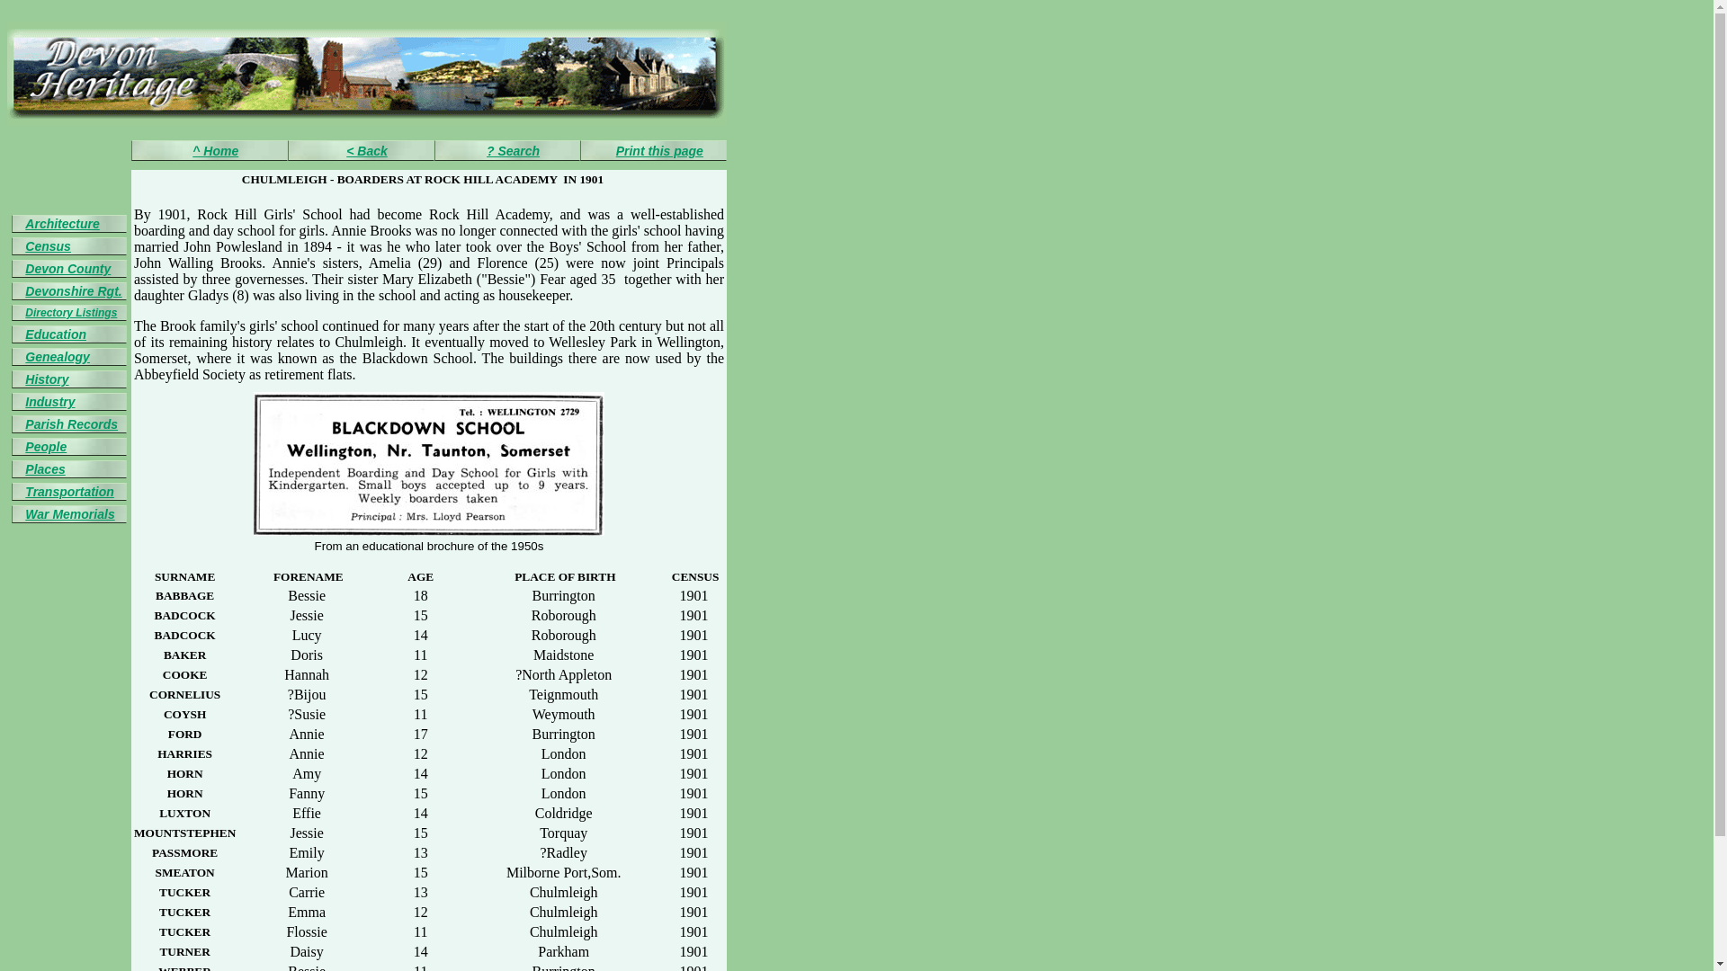 Image resolution: width=1727 pixels, height=971 pixels. Describe the element at coordinates (45, 469) in the screenshot. I see `Places` at that location.